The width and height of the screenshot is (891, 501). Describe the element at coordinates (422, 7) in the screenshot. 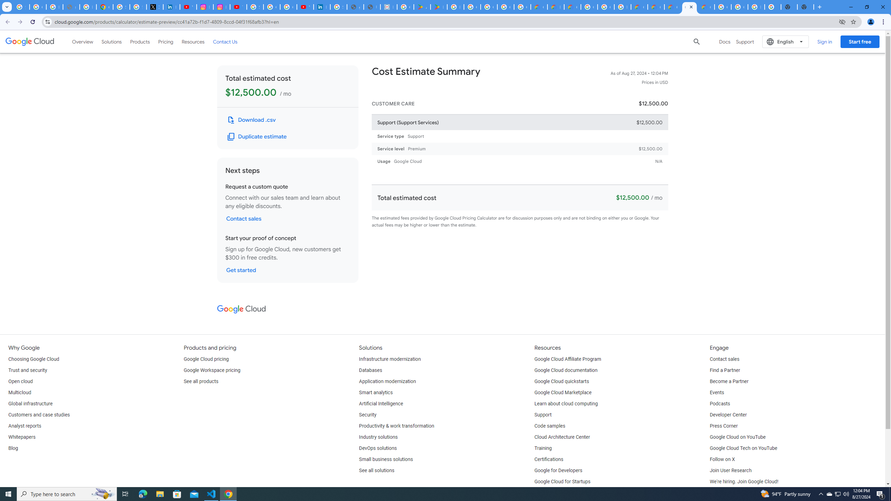

I see `Android Apps on Google Play` at that location.